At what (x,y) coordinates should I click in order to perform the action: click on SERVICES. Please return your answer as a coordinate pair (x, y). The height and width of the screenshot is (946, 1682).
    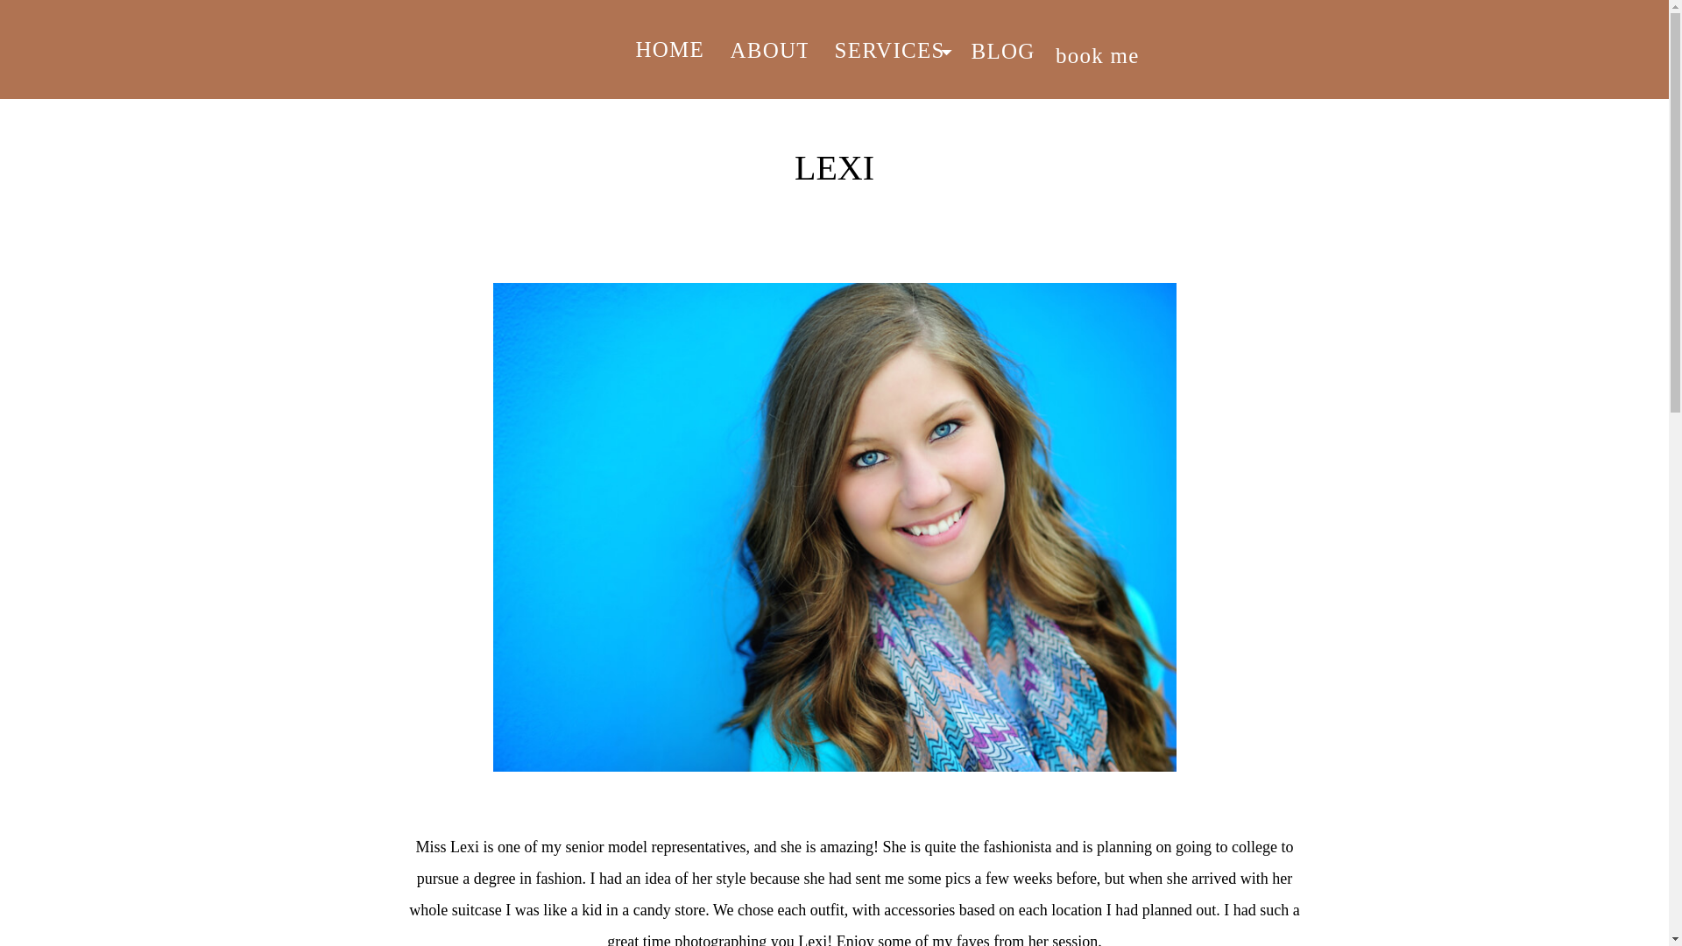
    Looking at the image, I should click on (890, 44).